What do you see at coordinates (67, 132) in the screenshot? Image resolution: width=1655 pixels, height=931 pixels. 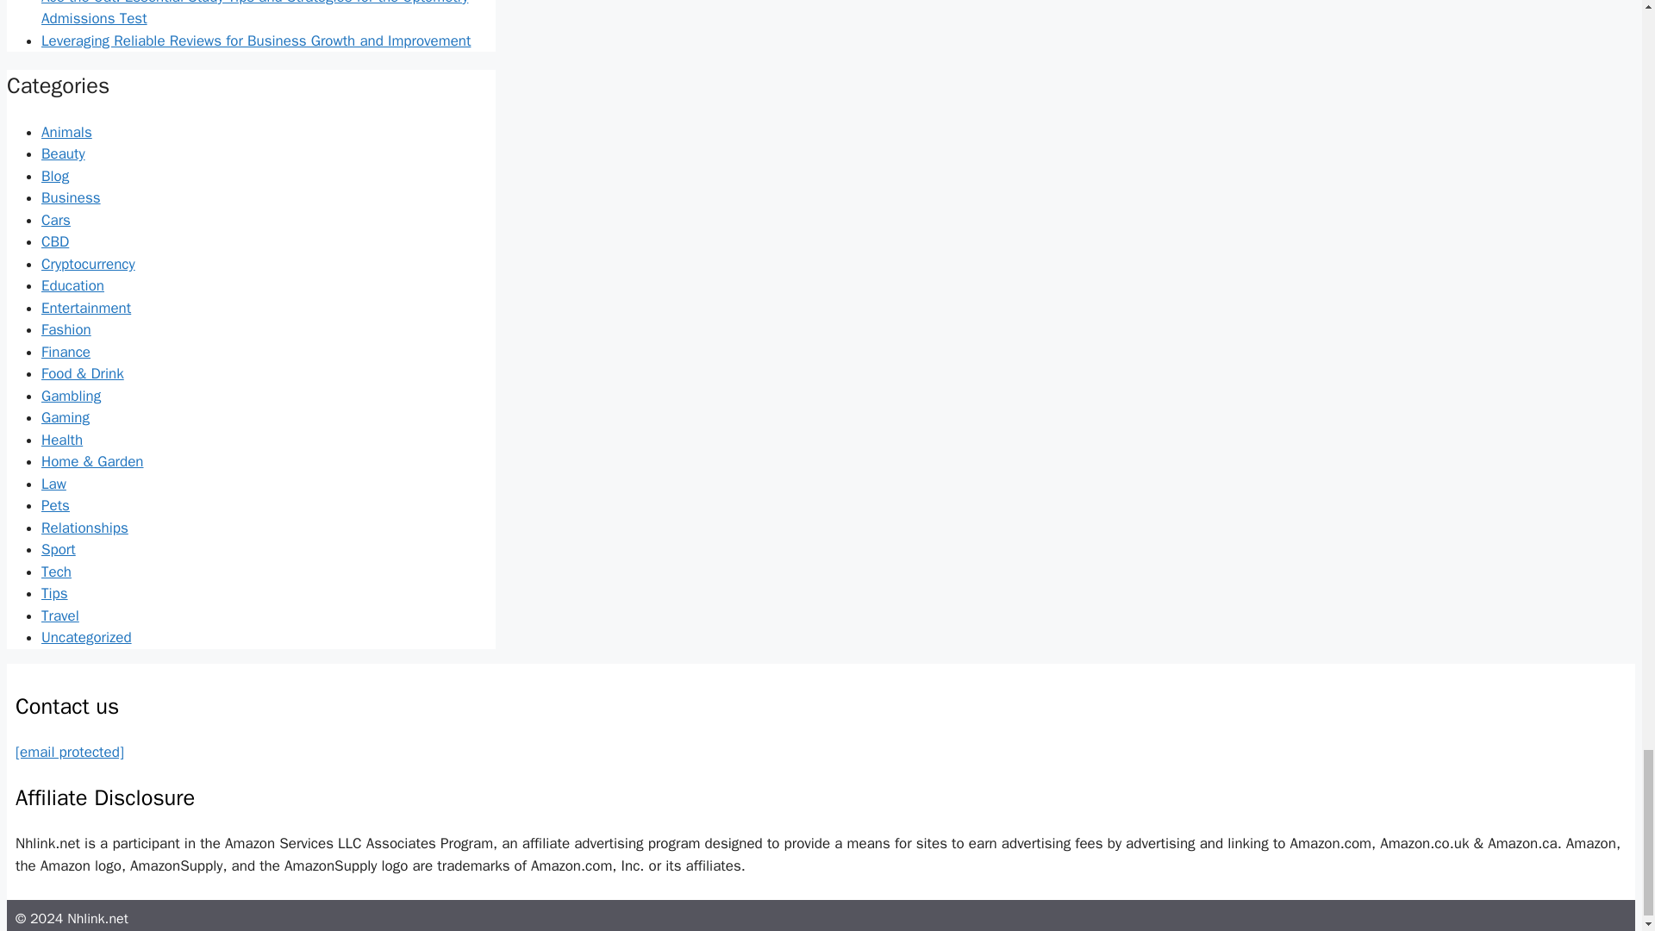 I see `Animals` at bounding box center [67, 132].